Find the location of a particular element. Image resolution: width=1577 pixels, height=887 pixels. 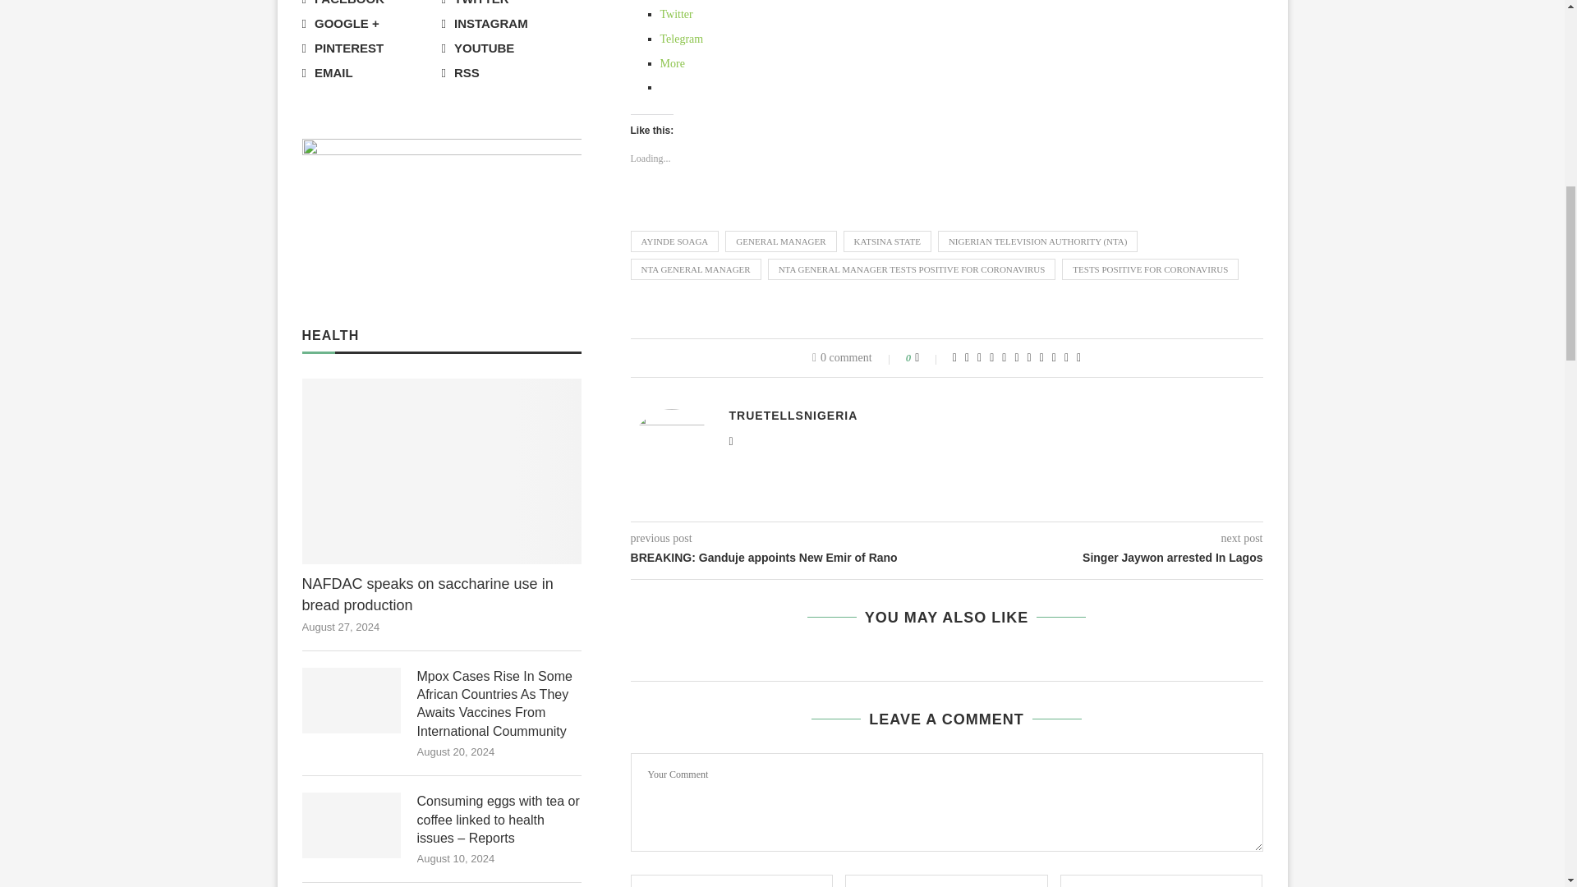

Click to share on Telegram is located at coordinates (682, 39).